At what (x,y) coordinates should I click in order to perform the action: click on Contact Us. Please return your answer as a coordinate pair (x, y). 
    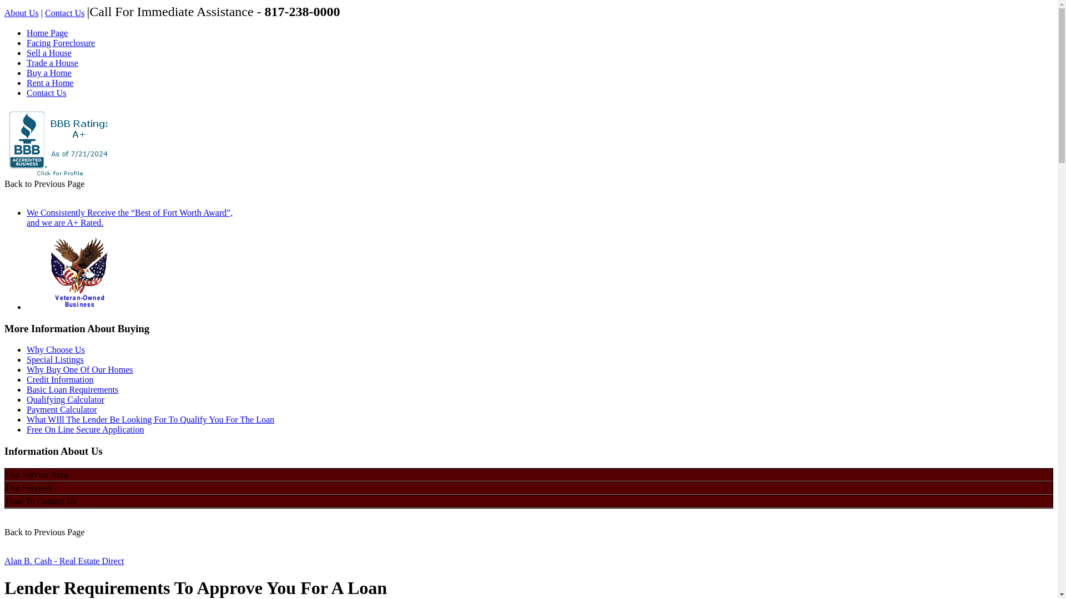
    Looking at the image, I should click on (64, 13).